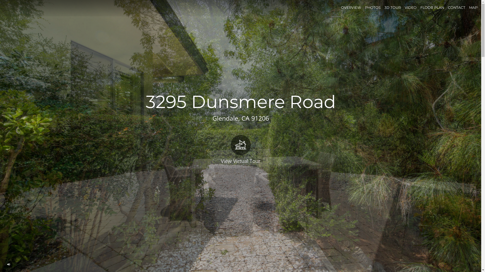 The image size is (485, 272). What do you see at coordinates (432, 8) in the screenshot?
I see `FLOOR PLAN` at bounding box center [432, 8].